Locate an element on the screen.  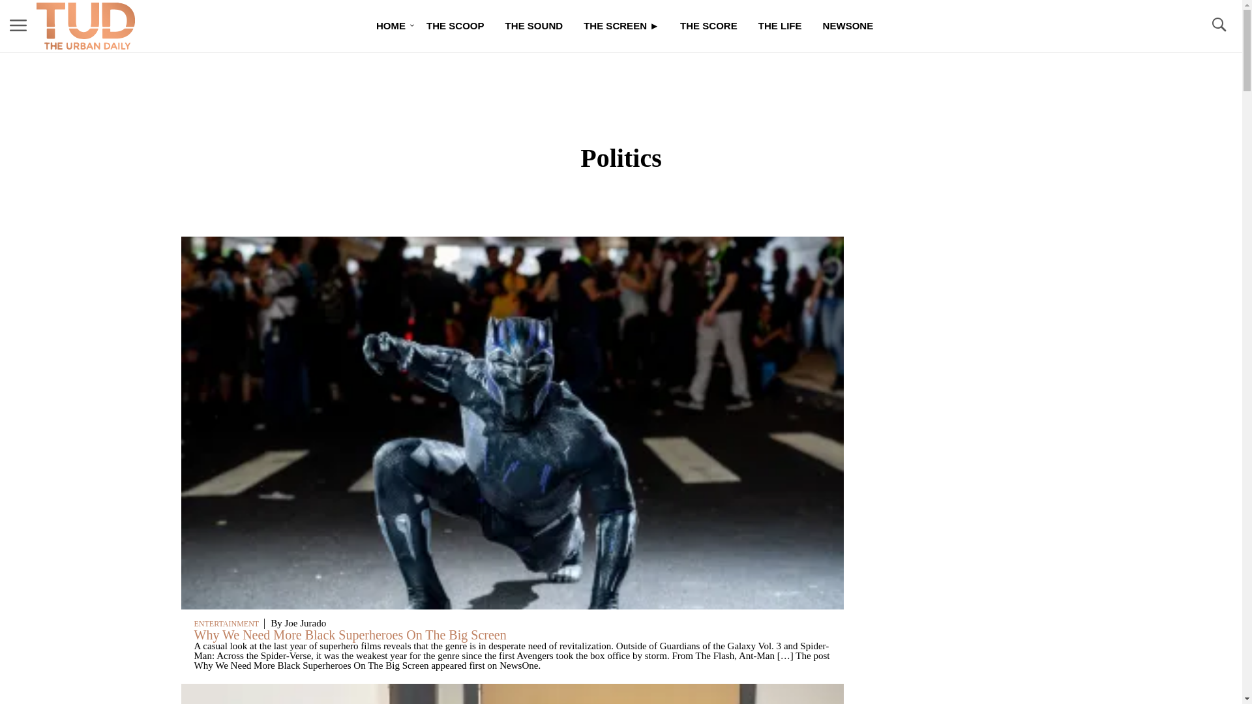
Why We Need More Black Superheroes On The Big Screen is located at coordinates (350, 635).